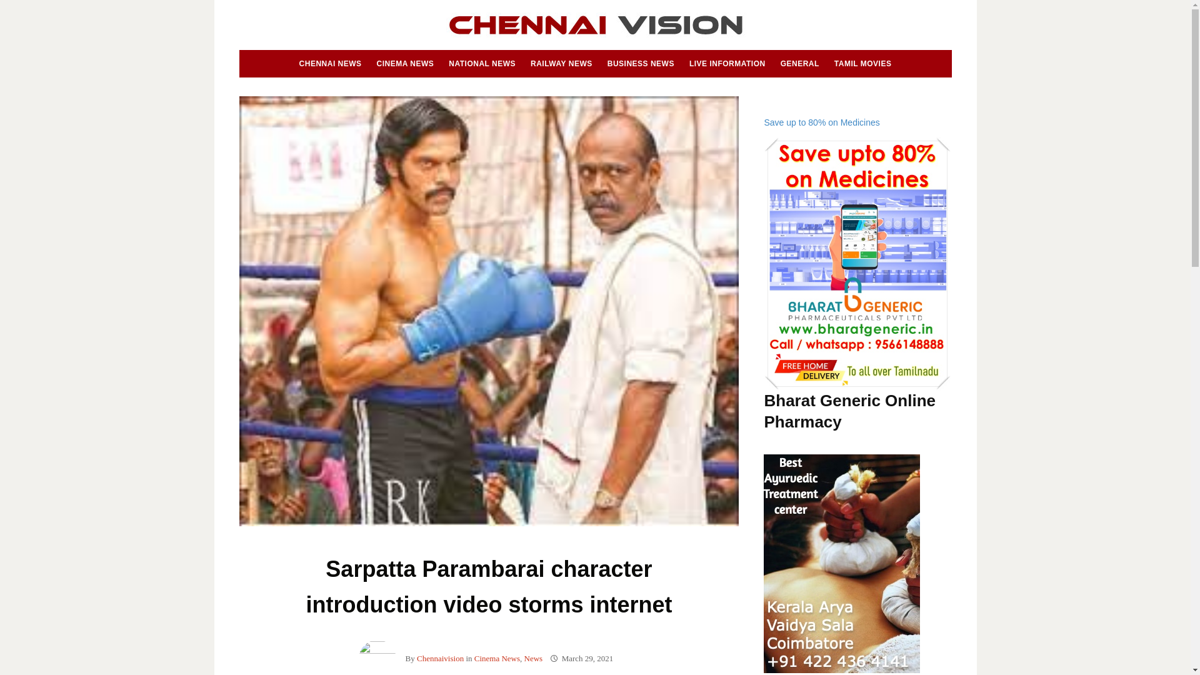 The width and height of the screenshot is (1200, 675). What do you see at coordinates (482, 64) in the screenshot?
I see `NATIONAL NEWS` at bounding box center [482, 64].